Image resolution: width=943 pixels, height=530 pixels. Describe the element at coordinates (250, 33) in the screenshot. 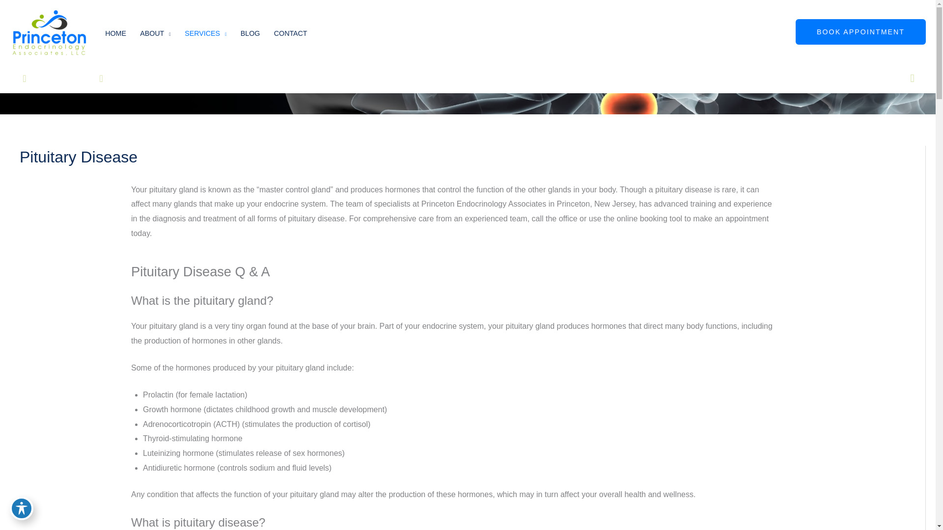

I see `BLOG` at that location.